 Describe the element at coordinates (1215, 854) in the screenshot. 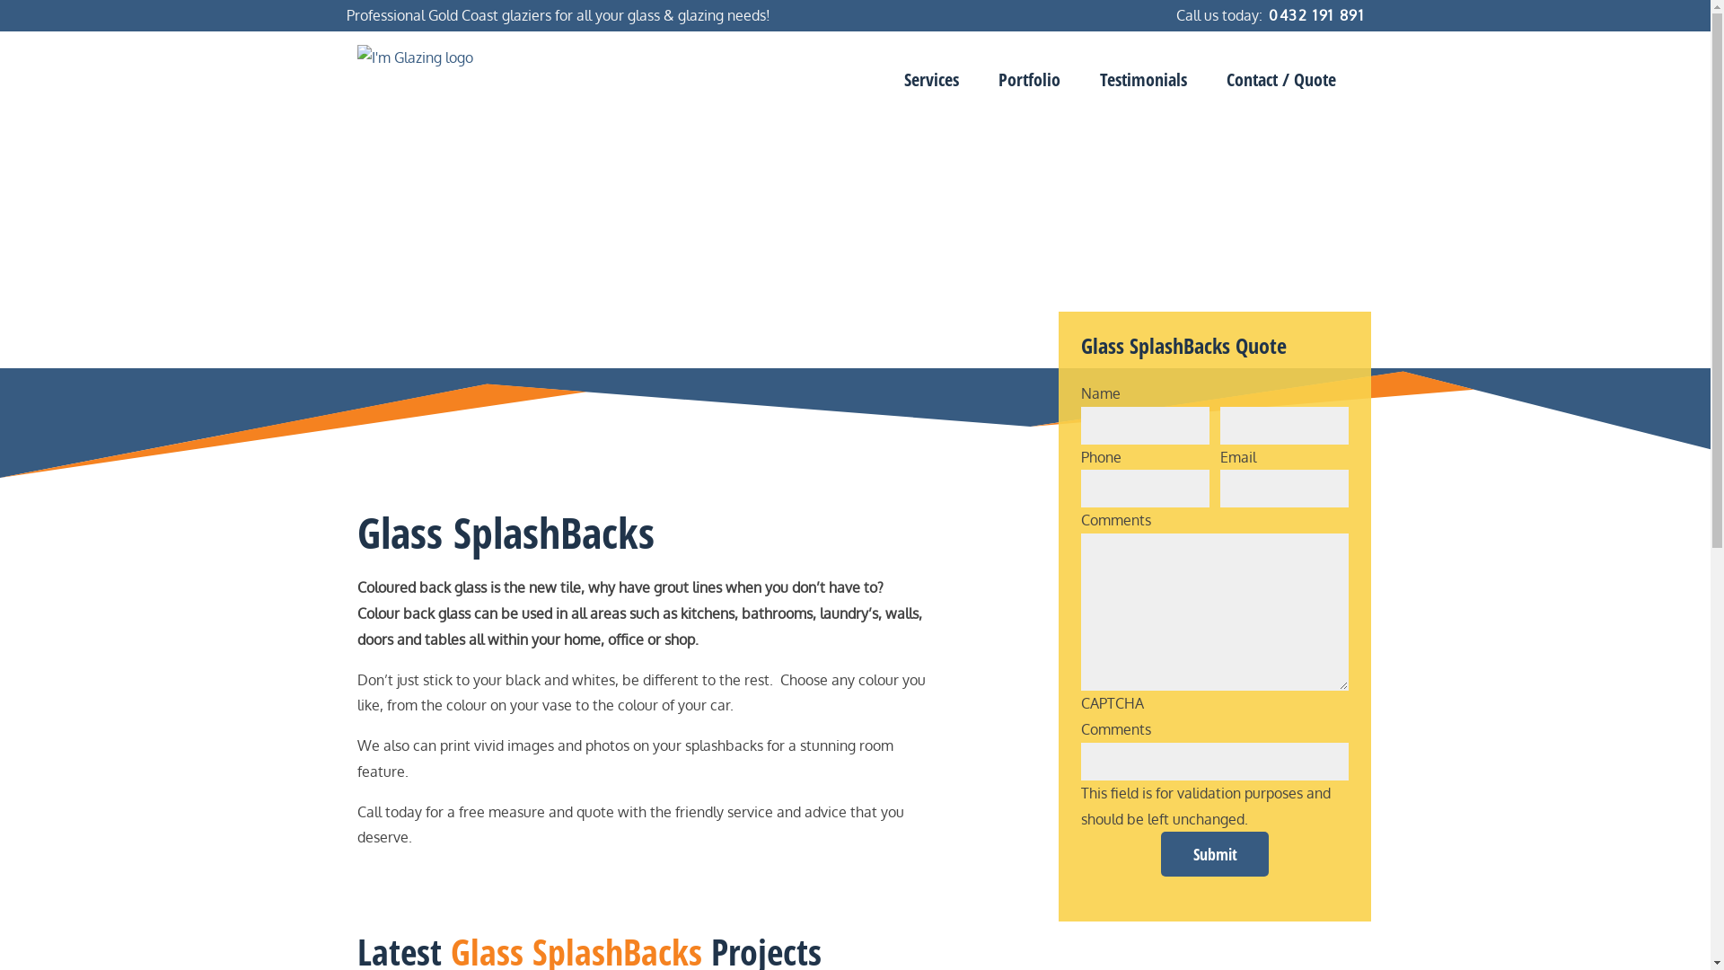

I see `Submit` at that location.